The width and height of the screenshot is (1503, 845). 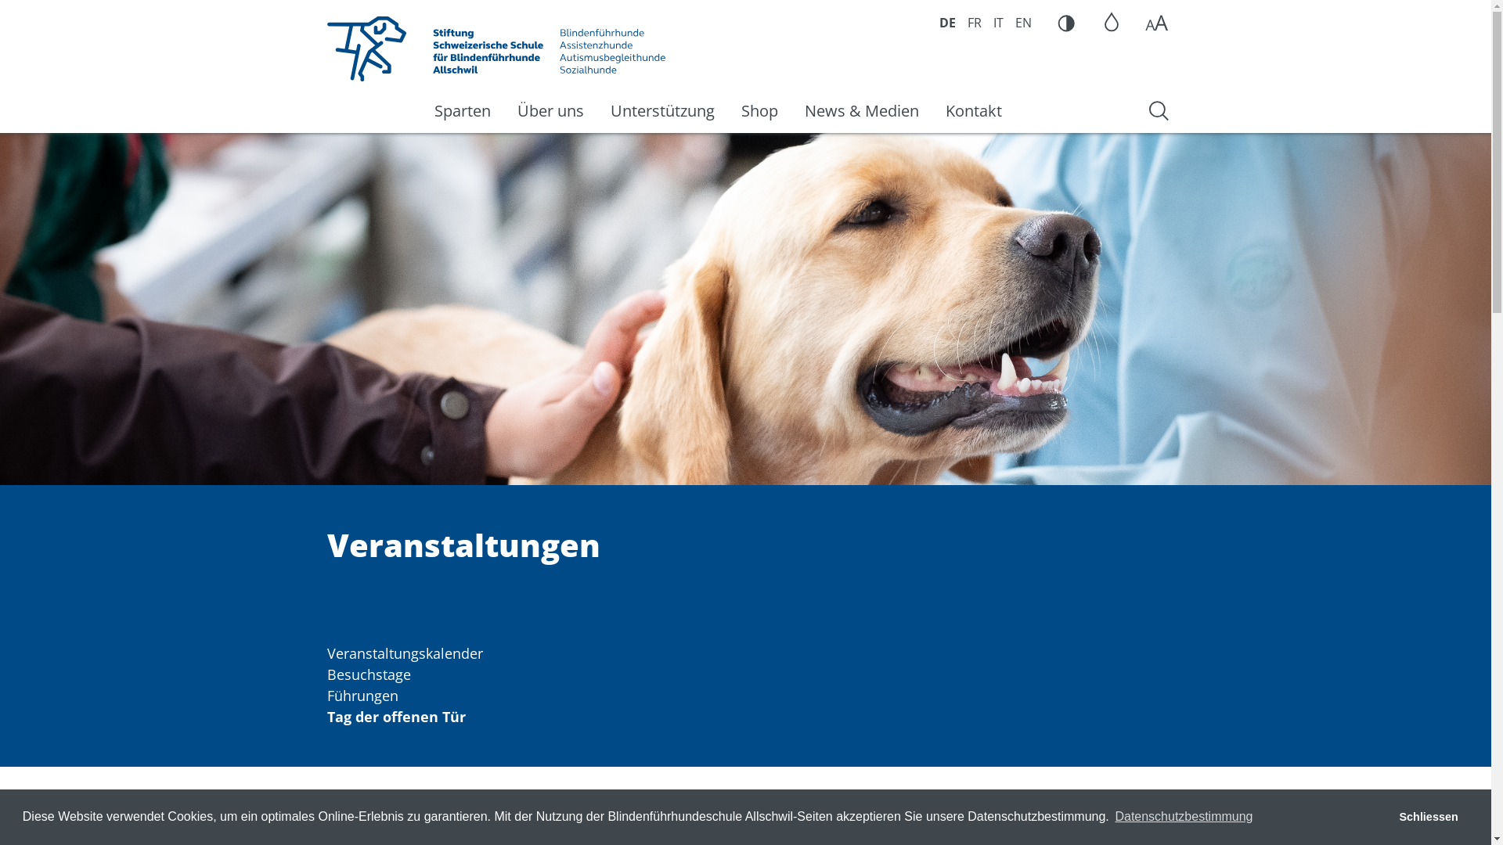 What do you see at coordinates (947, 23) in the screenshot?
I see `DE` at bounding box center [947, 23].